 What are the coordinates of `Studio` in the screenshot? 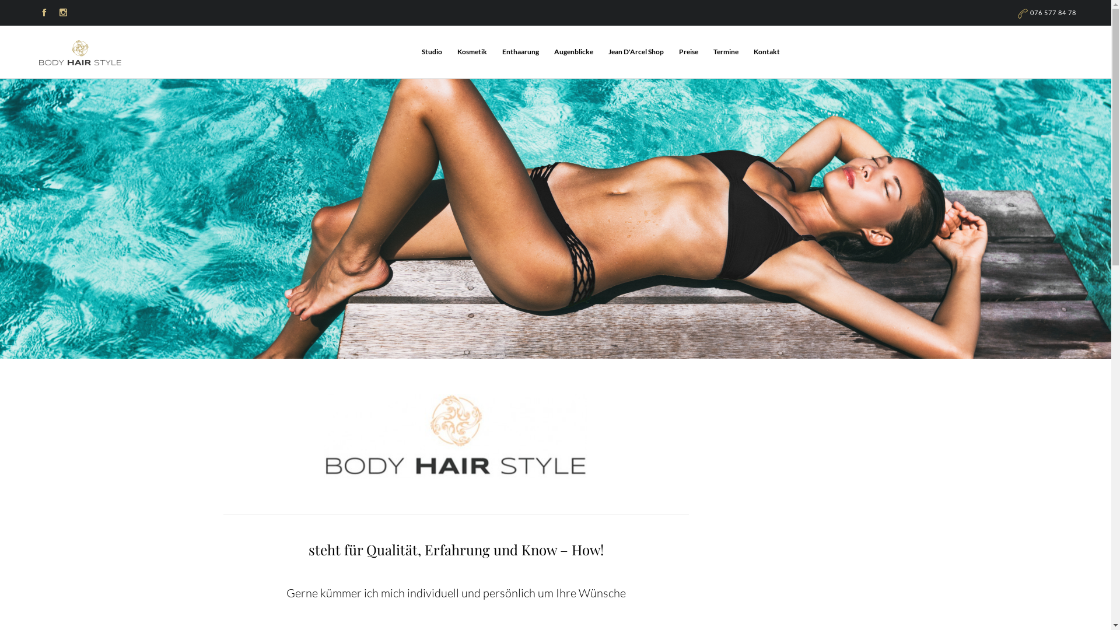 It's located at (434, 52).